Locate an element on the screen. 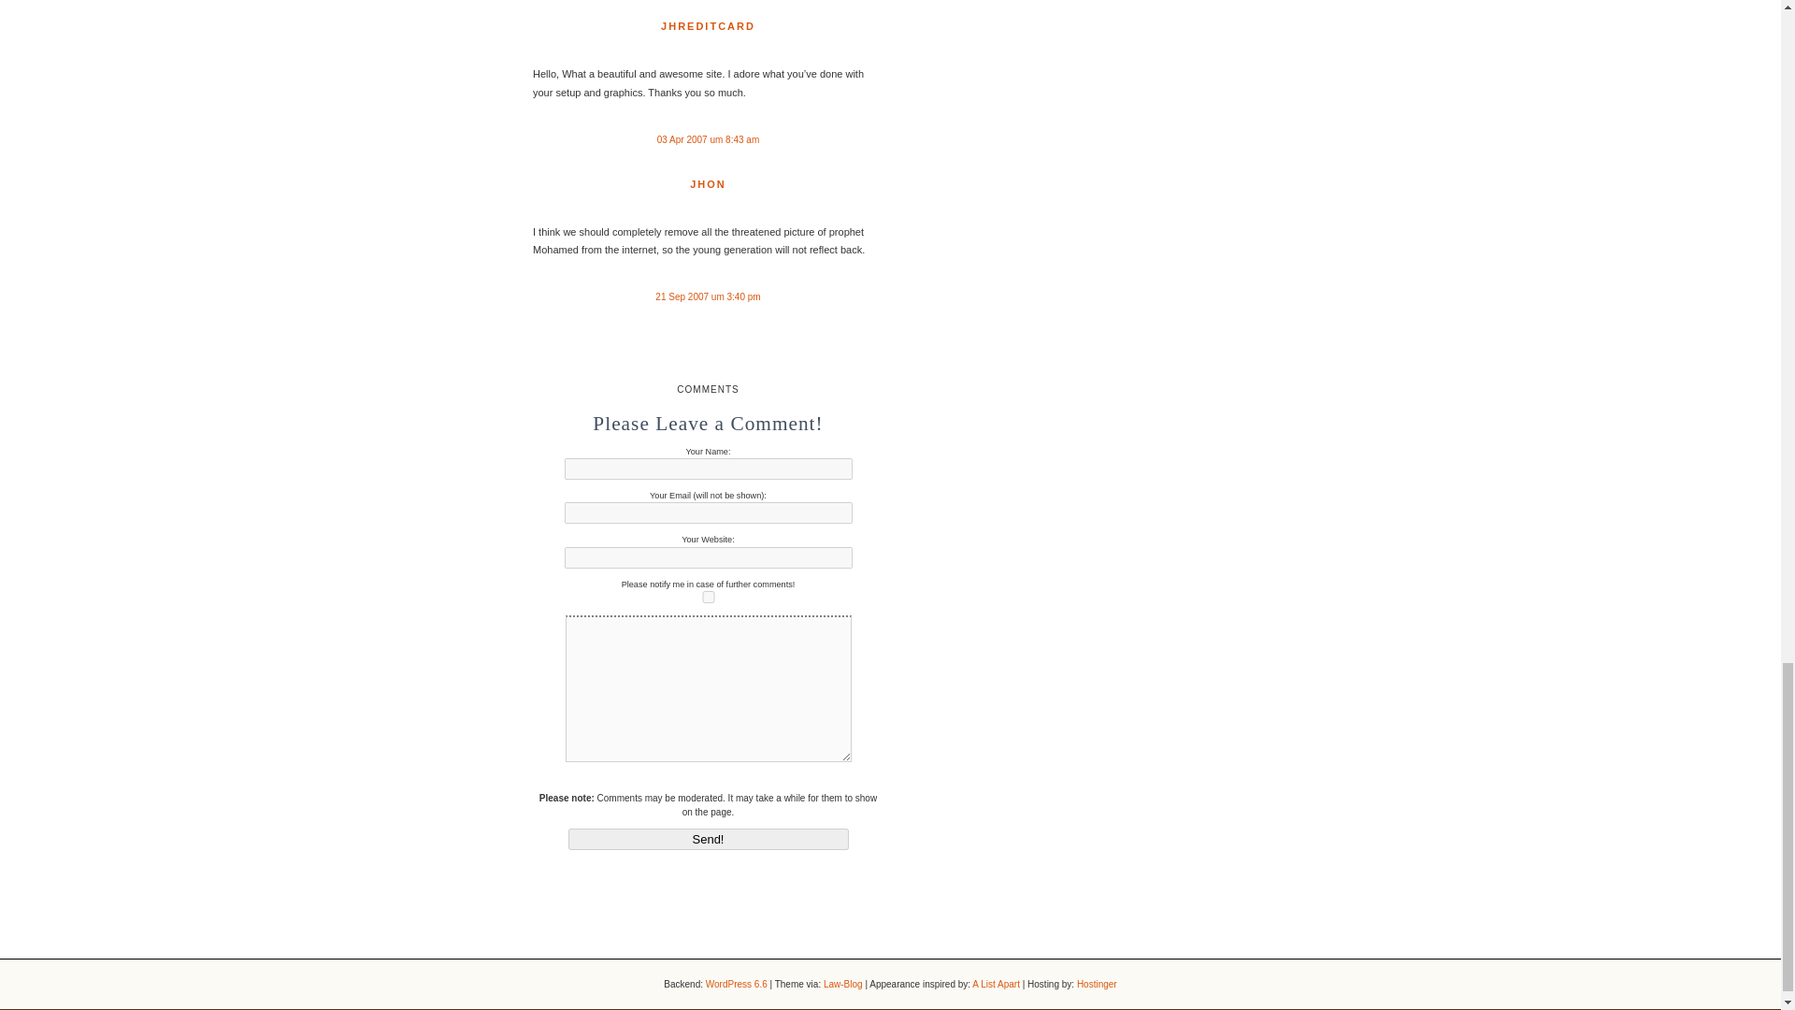 The image size is (1795, 1010). 21 Sep 2007 um 3:40 pm is located at coordinates (707, 296).